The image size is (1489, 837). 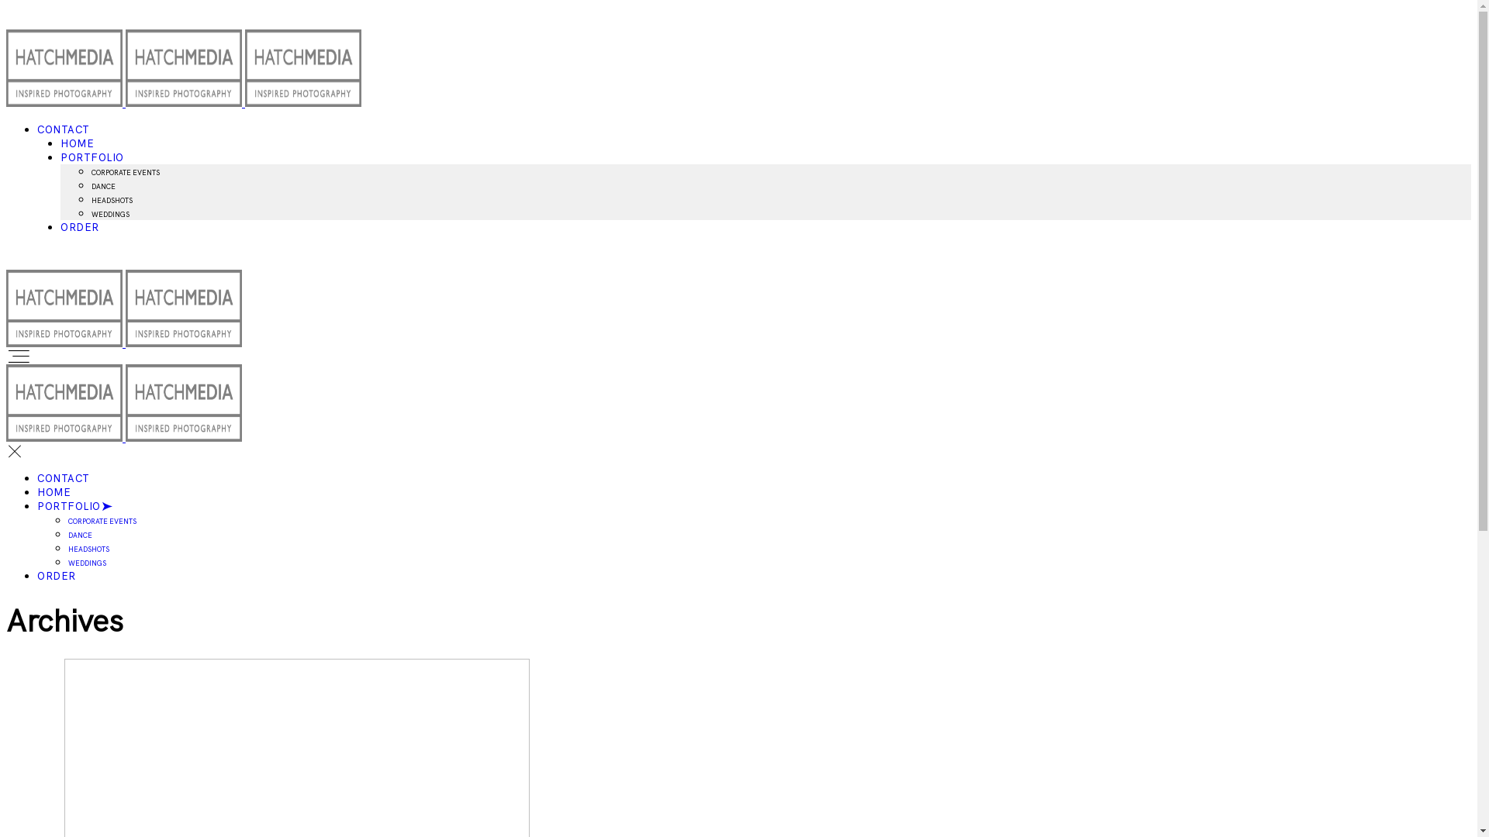 What do you see at coordinates (102, 522) in the screenshot?
I see `CORPORATE EVENTS` at bounding box center [102, 522].